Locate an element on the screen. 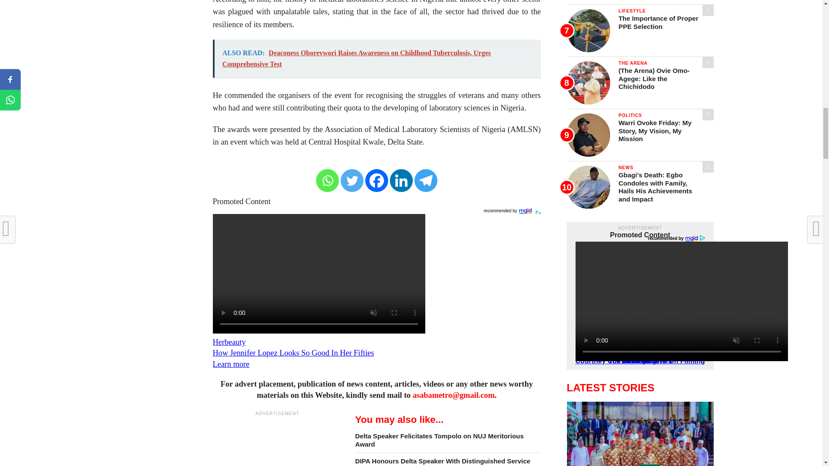 The width and height of the screenshot is (829, 466). Twitter is located at coordinates (352, 180).